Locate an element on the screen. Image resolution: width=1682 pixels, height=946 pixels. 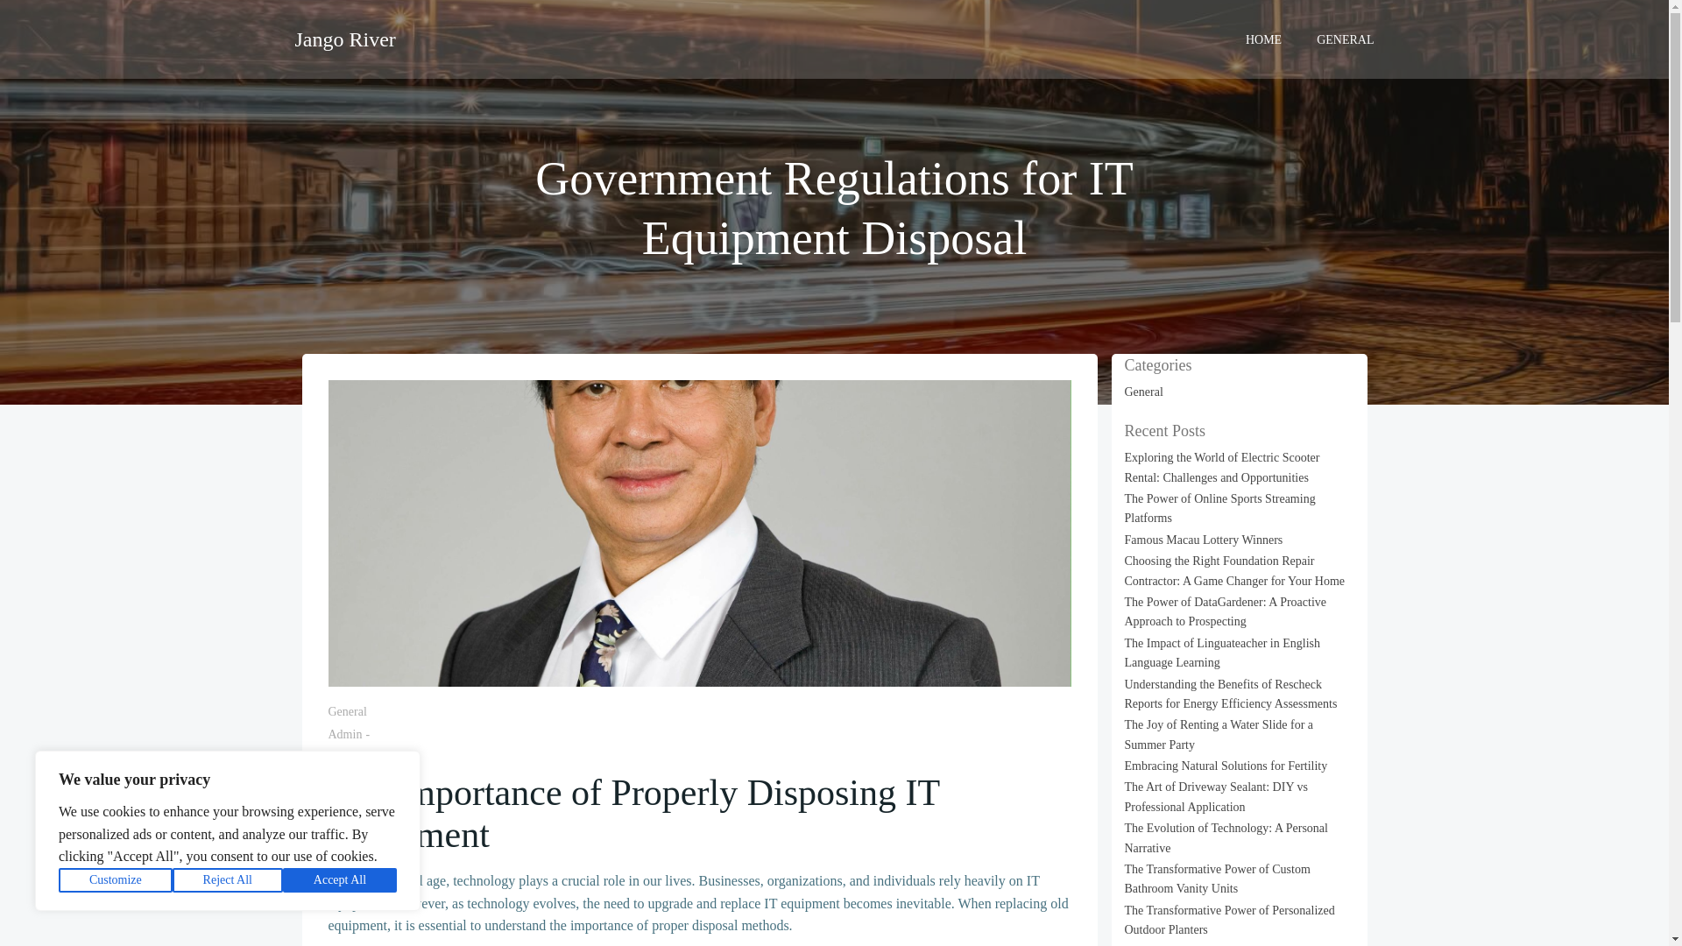
Customize is located at coordinates (116, 880).